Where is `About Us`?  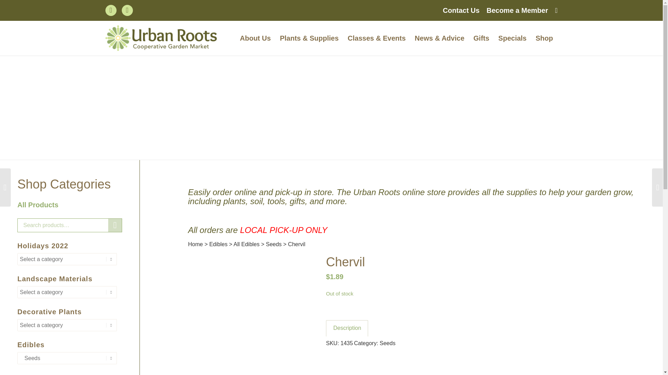 About Us is located at coordinates (255, 38).